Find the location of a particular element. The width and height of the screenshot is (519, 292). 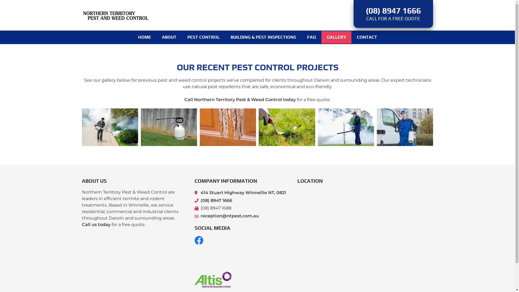

Call us today is located at coordinates (96, 224).